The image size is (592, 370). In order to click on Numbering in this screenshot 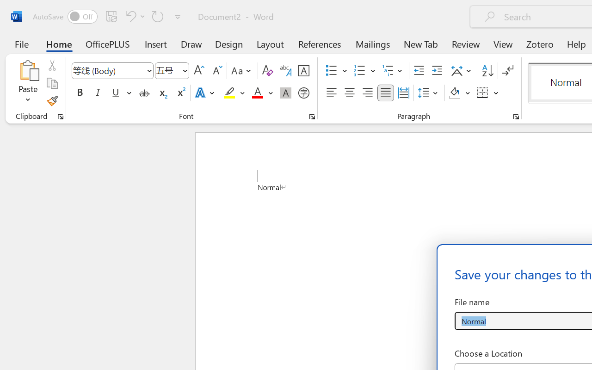, I will do `click(360, 71)`.